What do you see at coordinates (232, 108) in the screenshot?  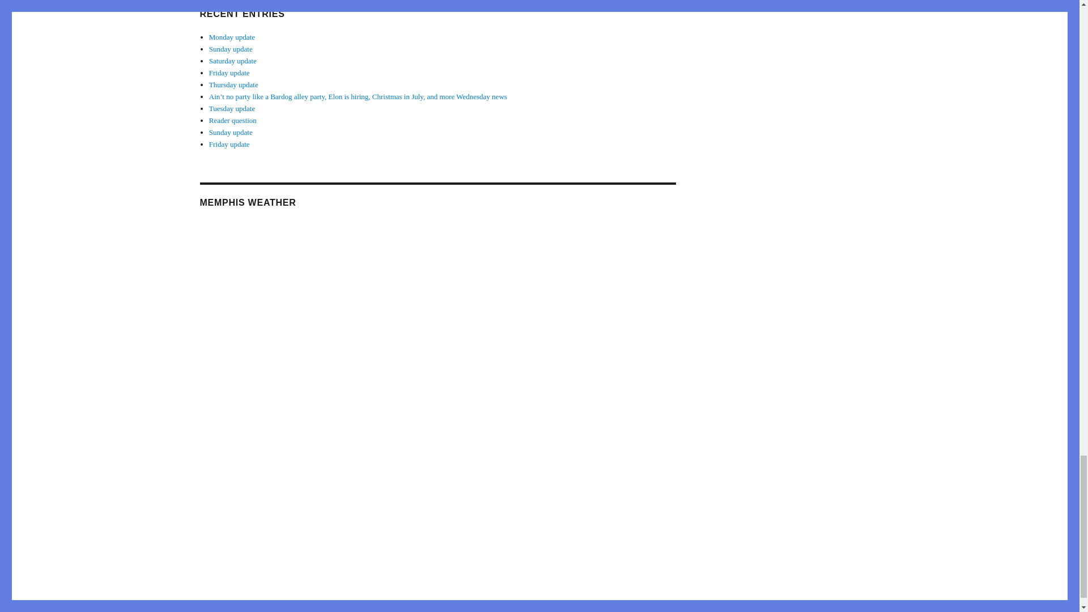 I see `Tuesday update` at bounding box center [232, 108].